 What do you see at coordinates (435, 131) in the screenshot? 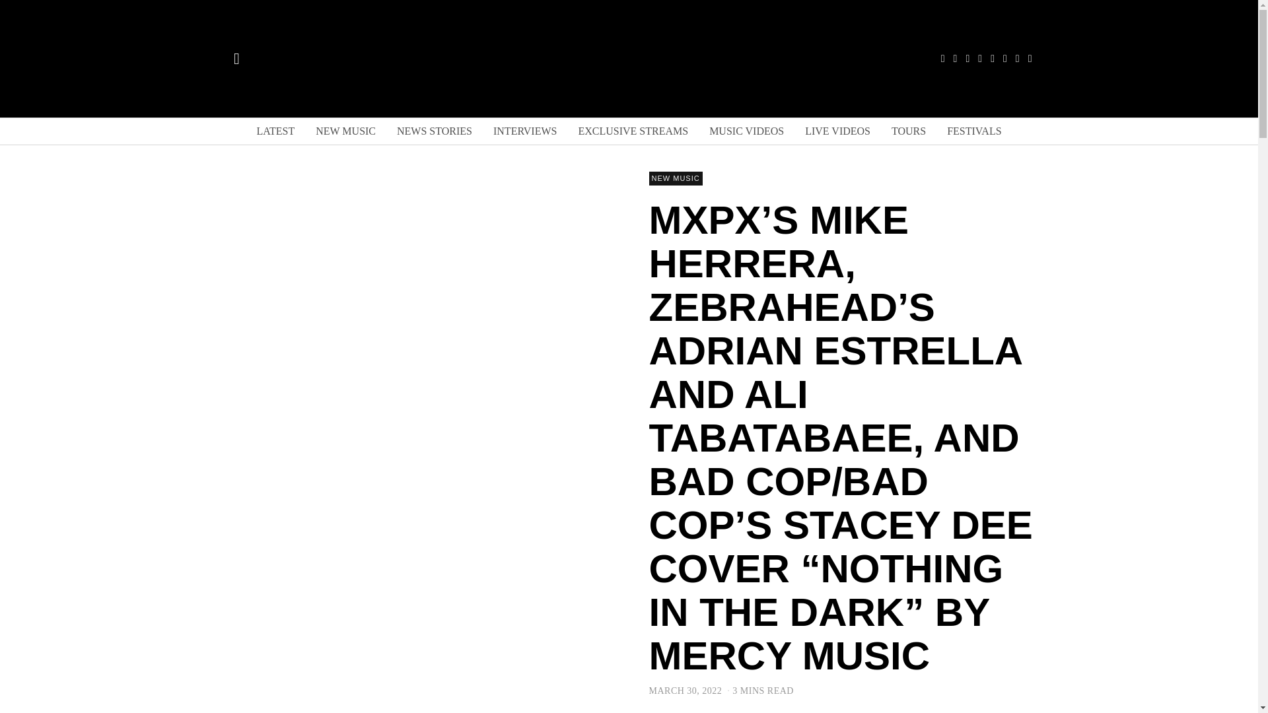
I see `NEWS STORIES` at bounding box center [435, 131].